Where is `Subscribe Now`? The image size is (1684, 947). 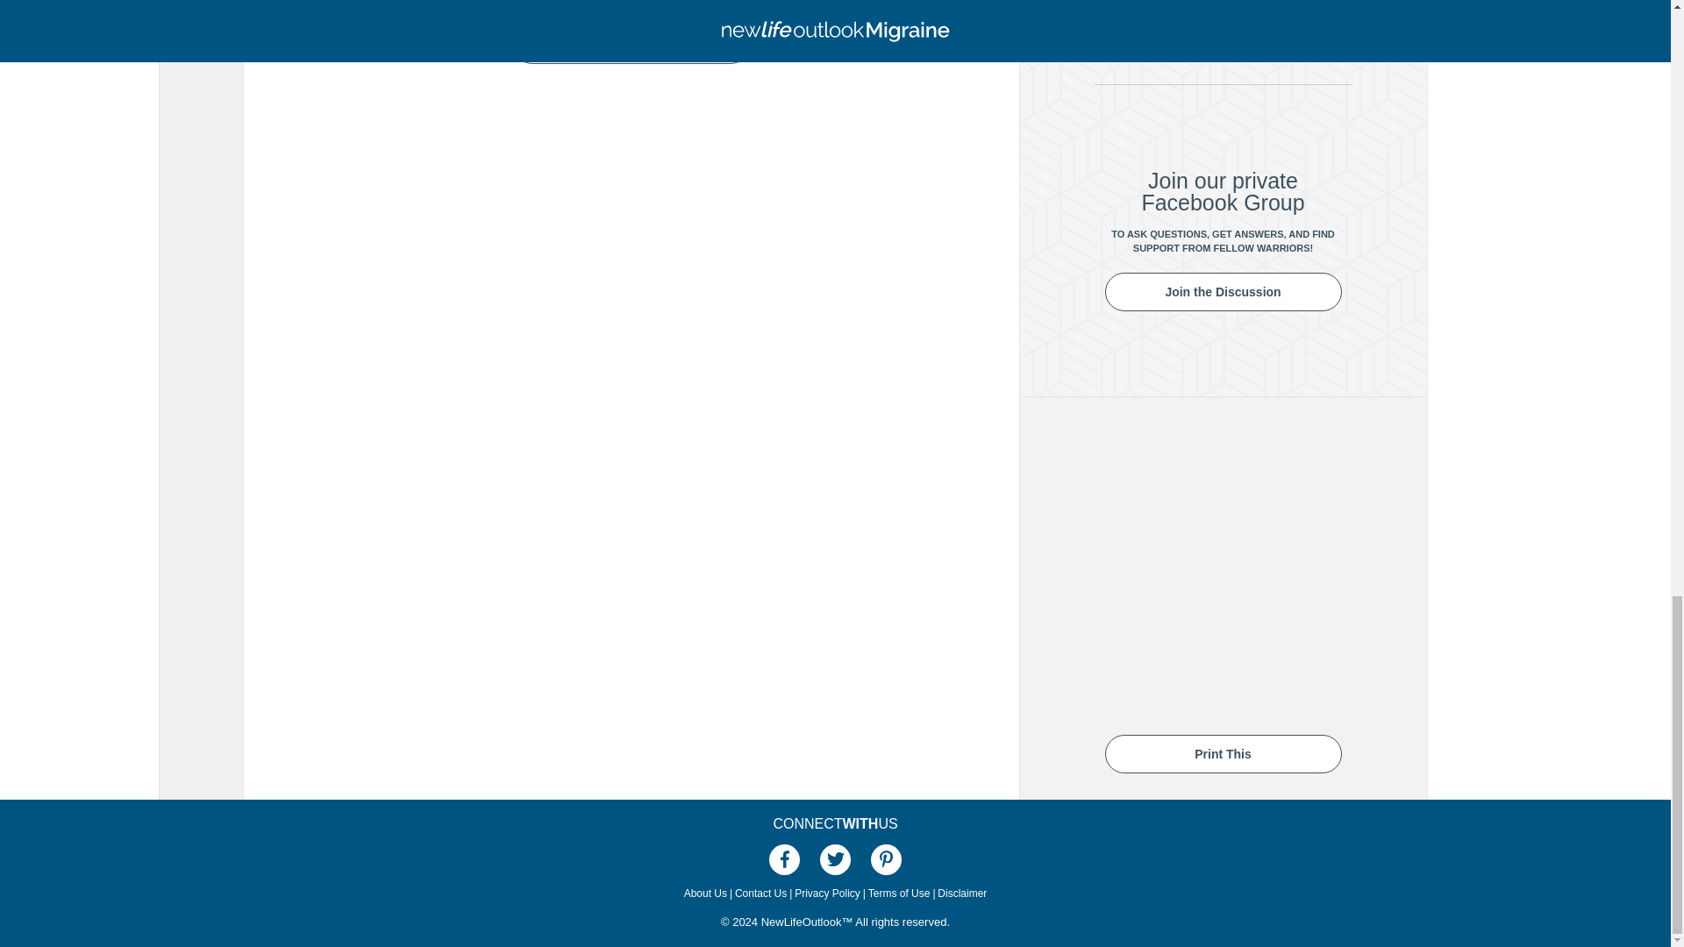 Subscribe Now is located at coordinates (630, 45).